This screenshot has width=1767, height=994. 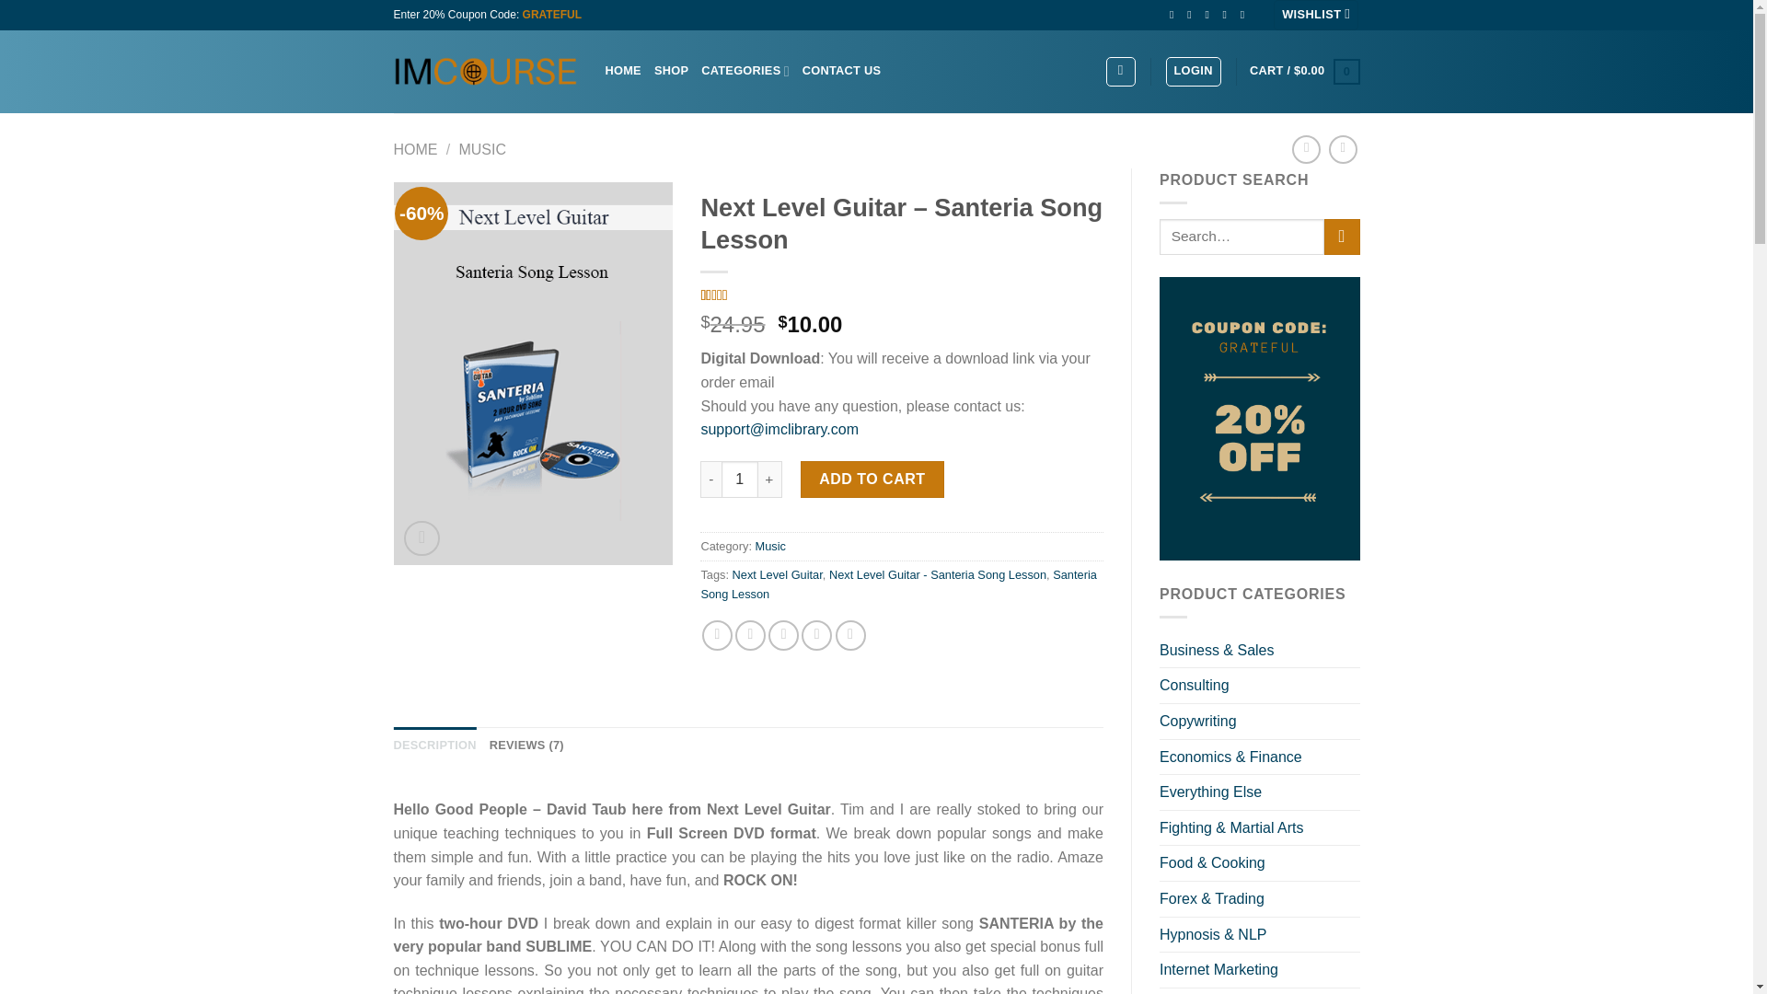 I want to click on Search, so click(x=1342, y=236).